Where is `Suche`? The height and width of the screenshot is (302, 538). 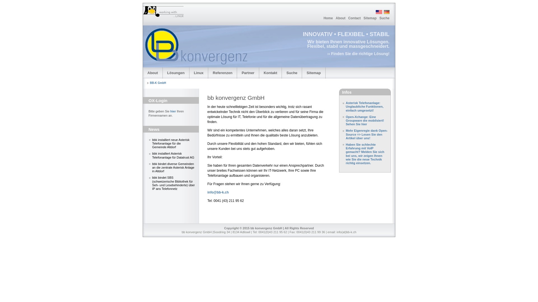 Suche is located at coordinates (292, 73).